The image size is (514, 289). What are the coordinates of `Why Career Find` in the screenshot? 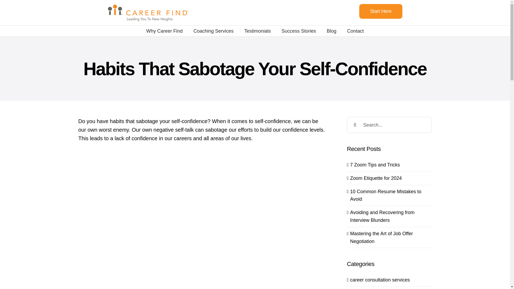 It's located at (164, 31).